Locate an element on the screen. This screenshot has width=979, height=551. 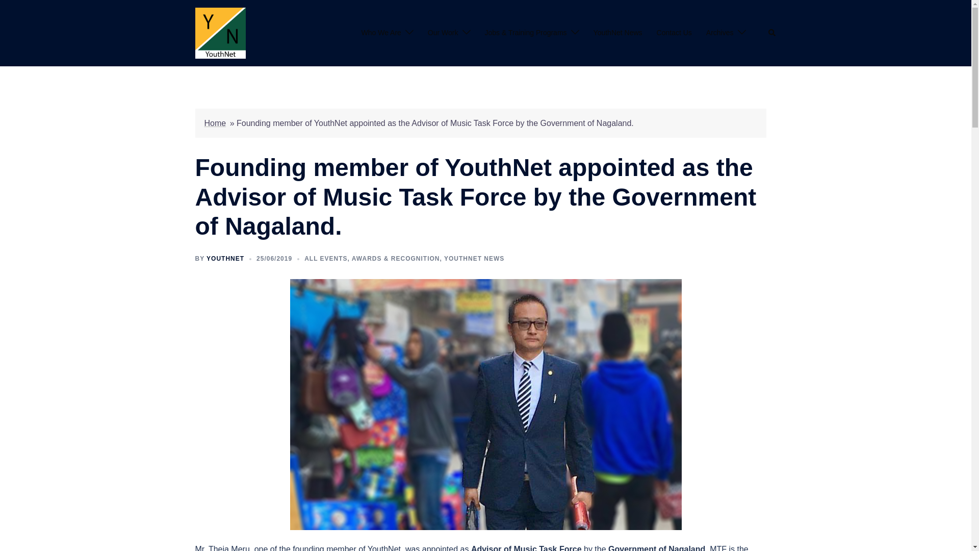
Our Work is located at coordinates (443, 33).